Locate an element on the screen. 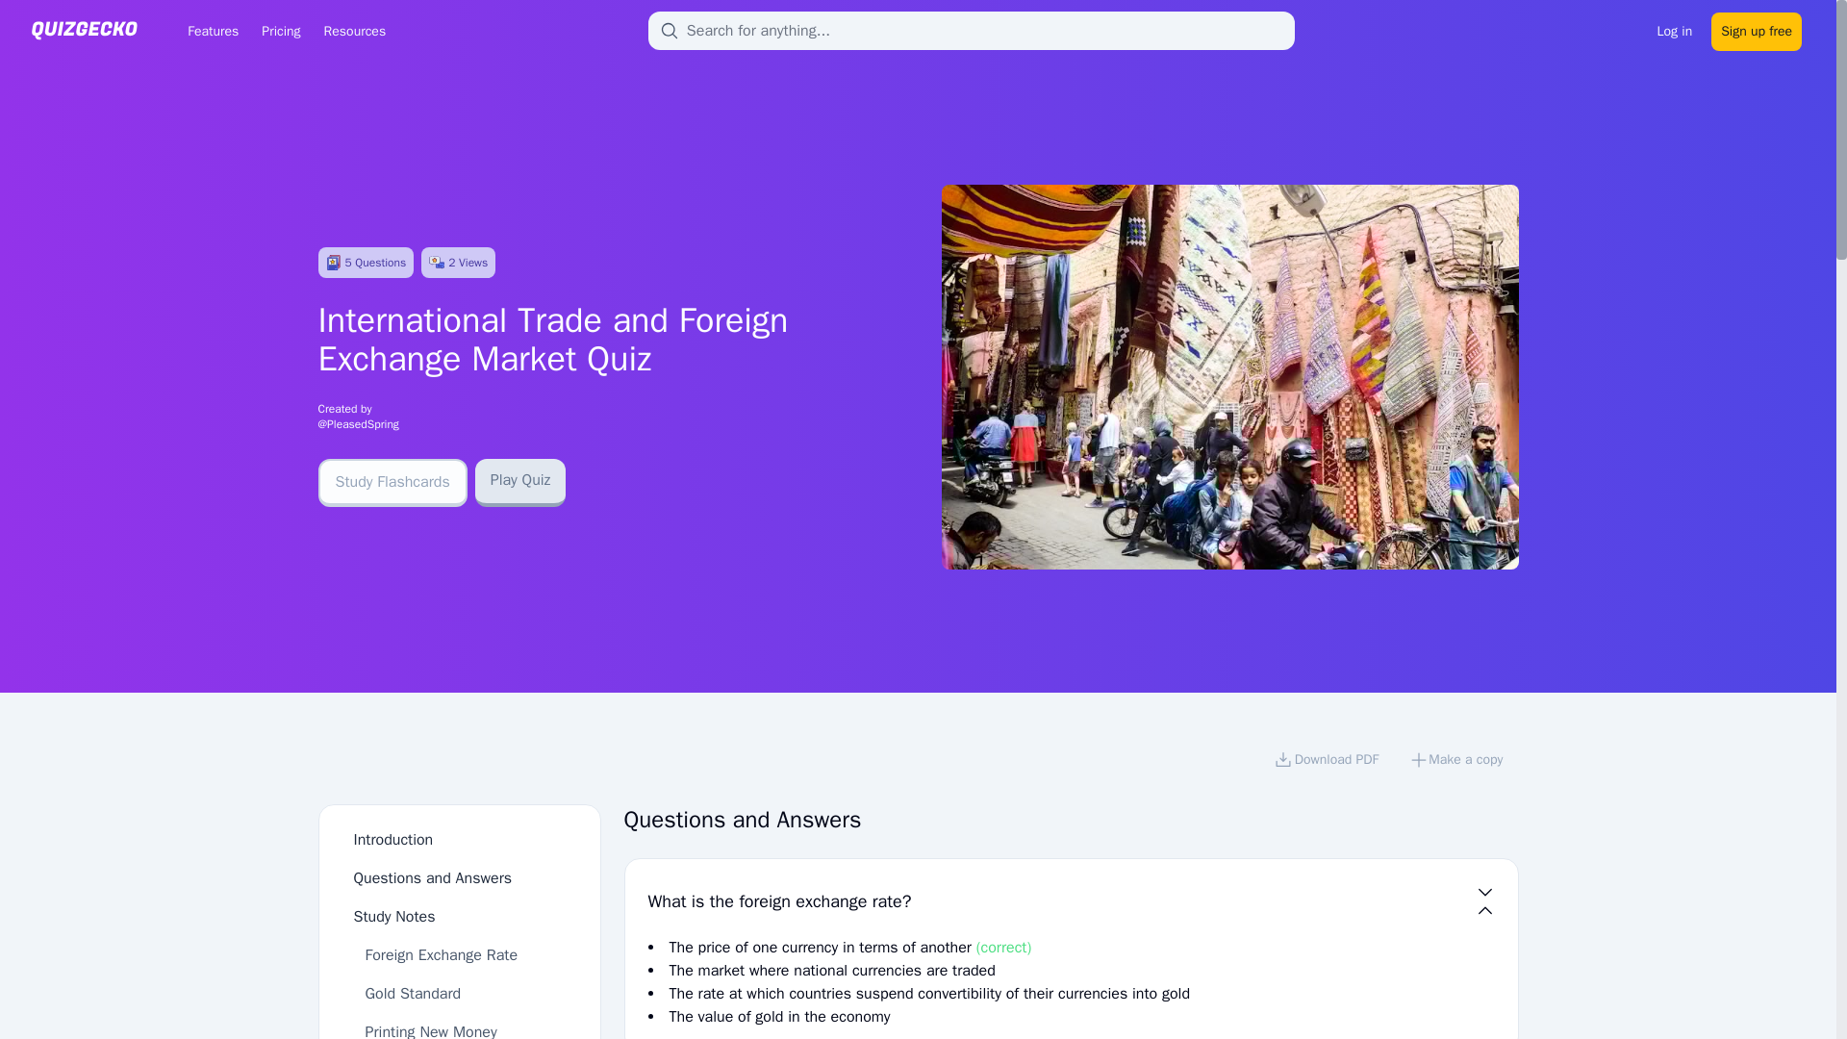 The width and height of the screenshot is (1847, 1039). Download PDF is located at coordinates (1326, 762).